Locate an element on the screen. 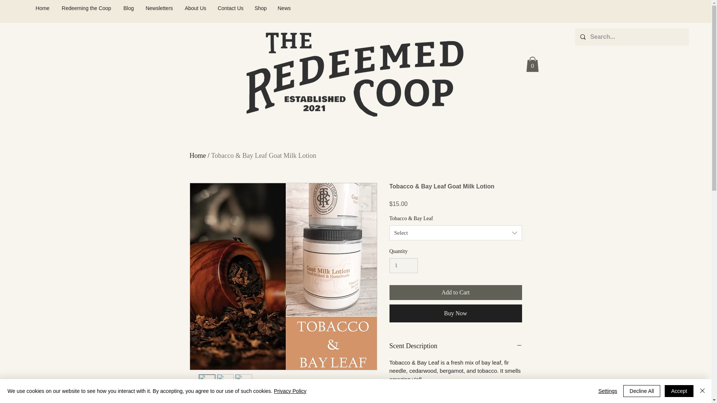  Add to Cart is located at coordinates (456, 292).